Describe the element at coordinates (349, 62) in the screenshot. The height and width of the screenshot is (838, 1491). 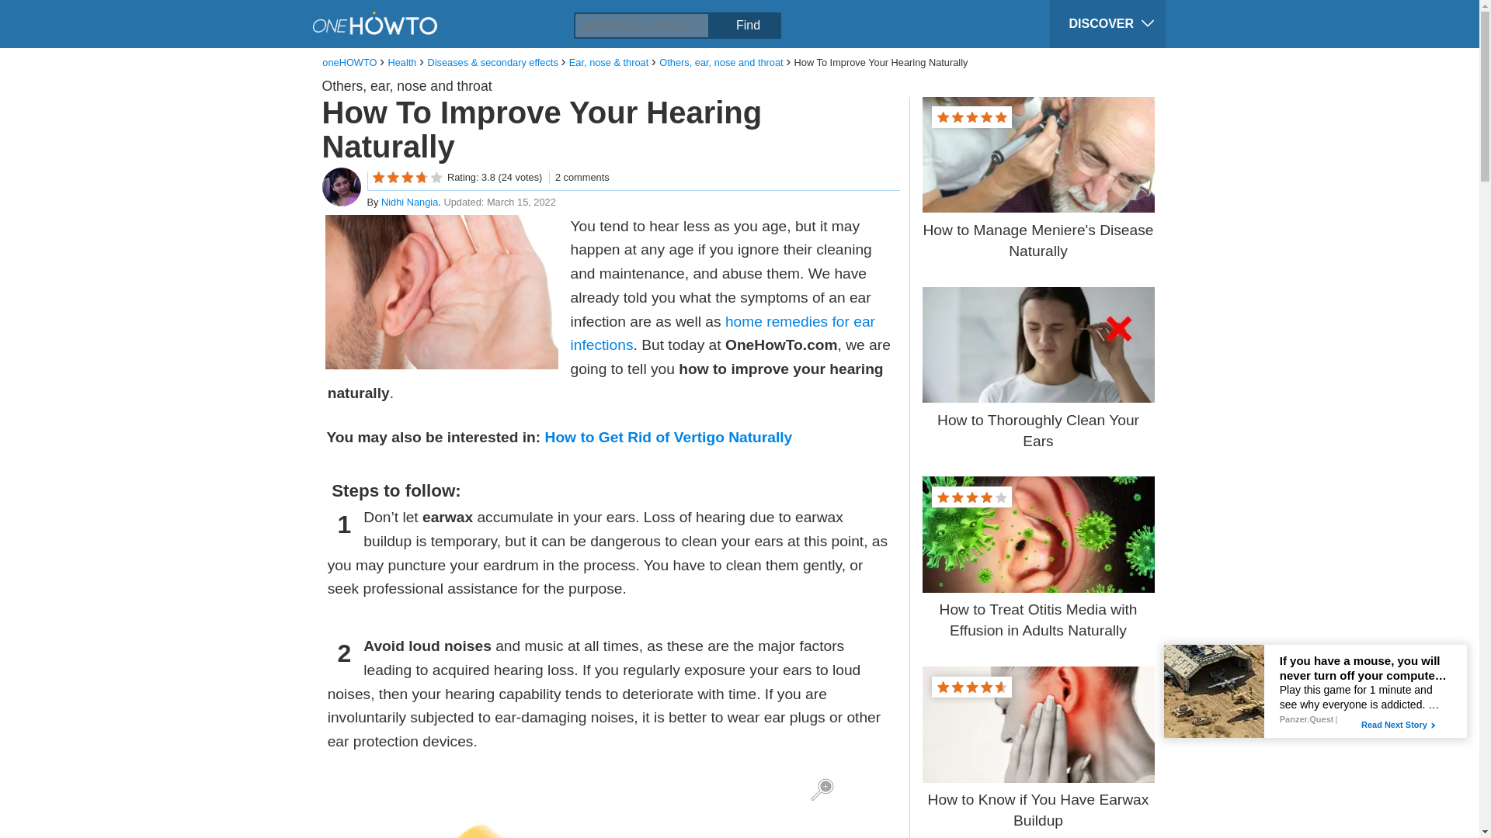
I see `oneHOWTO` at that location.